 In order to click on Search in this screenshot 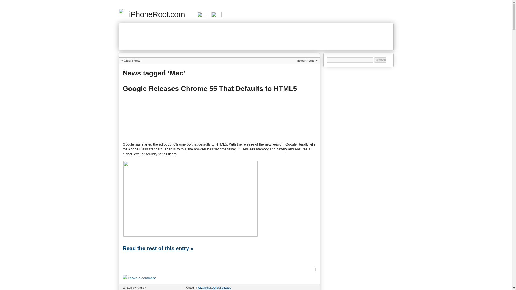, I will do `click(380, 60)`.